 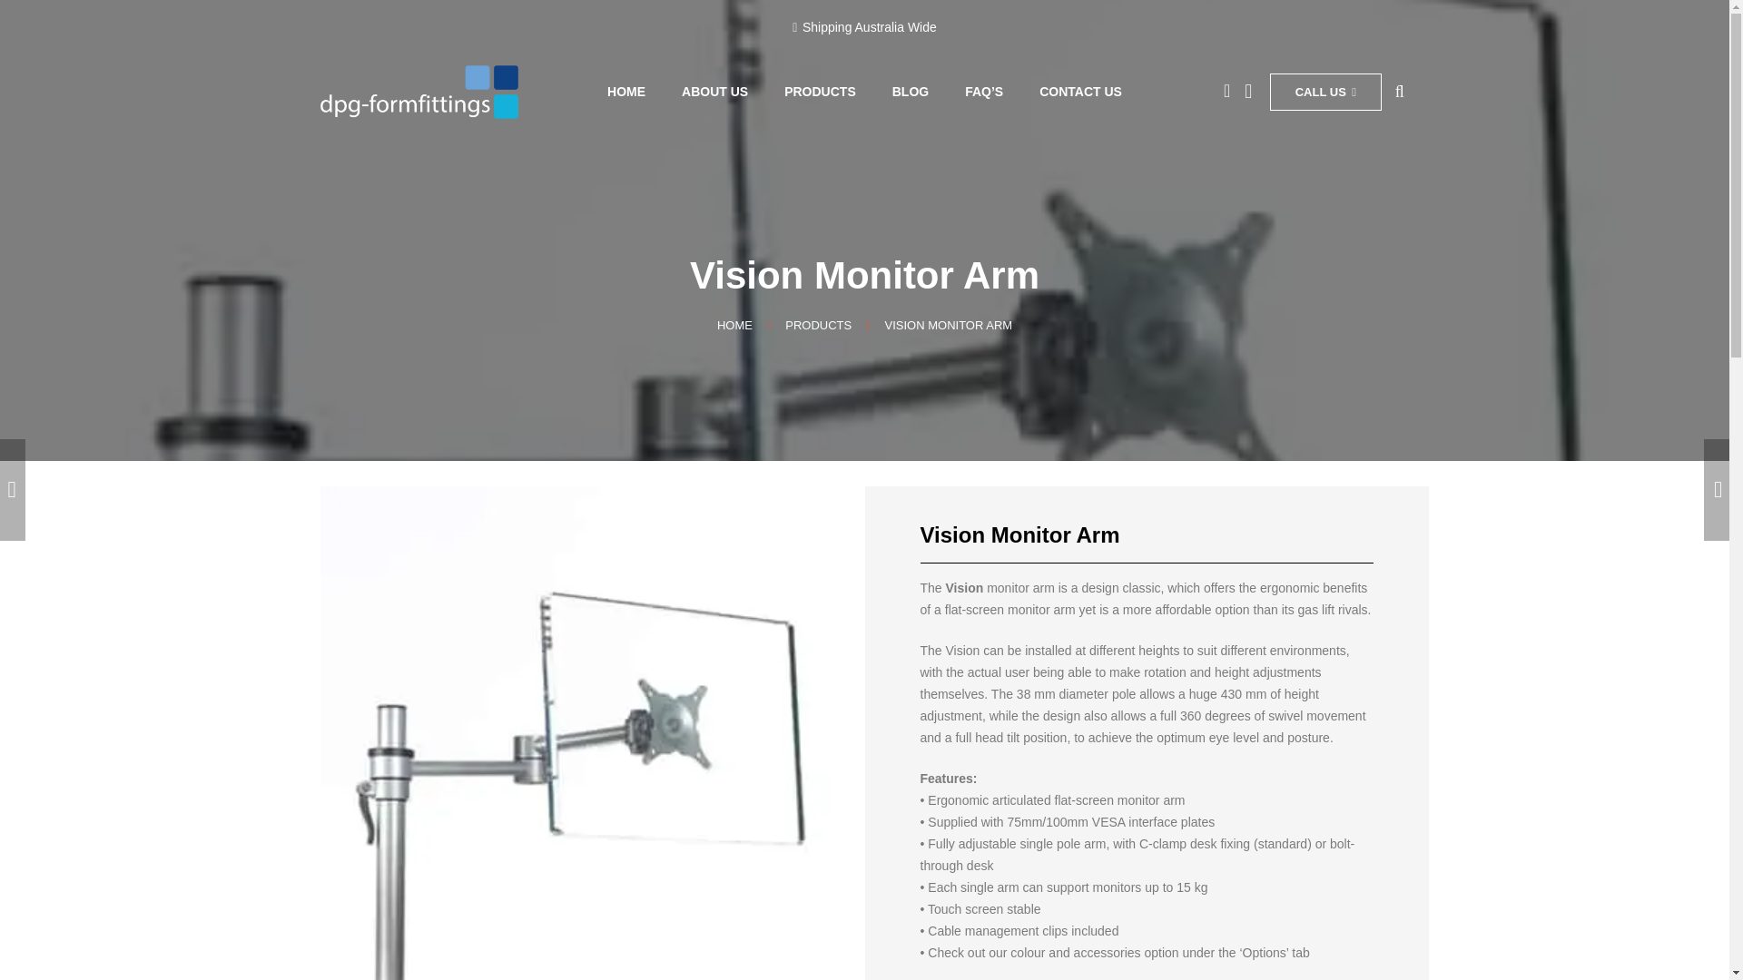 What do you see at coordinates (819, 325) in the screenshot?
I see `PRODUCTS` at bounding box center [819, 325].